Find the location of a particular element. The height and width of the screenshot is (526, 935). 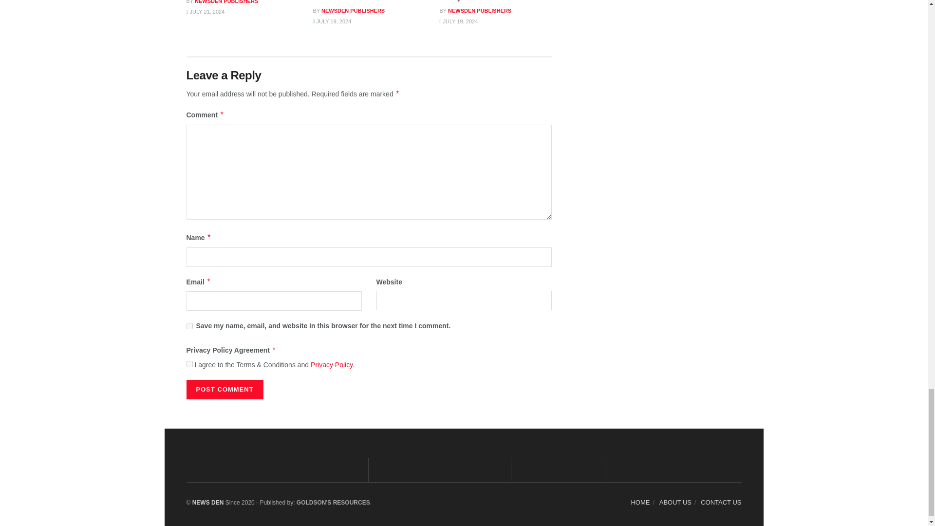

Post Comment is located at coordinates (224, 389).